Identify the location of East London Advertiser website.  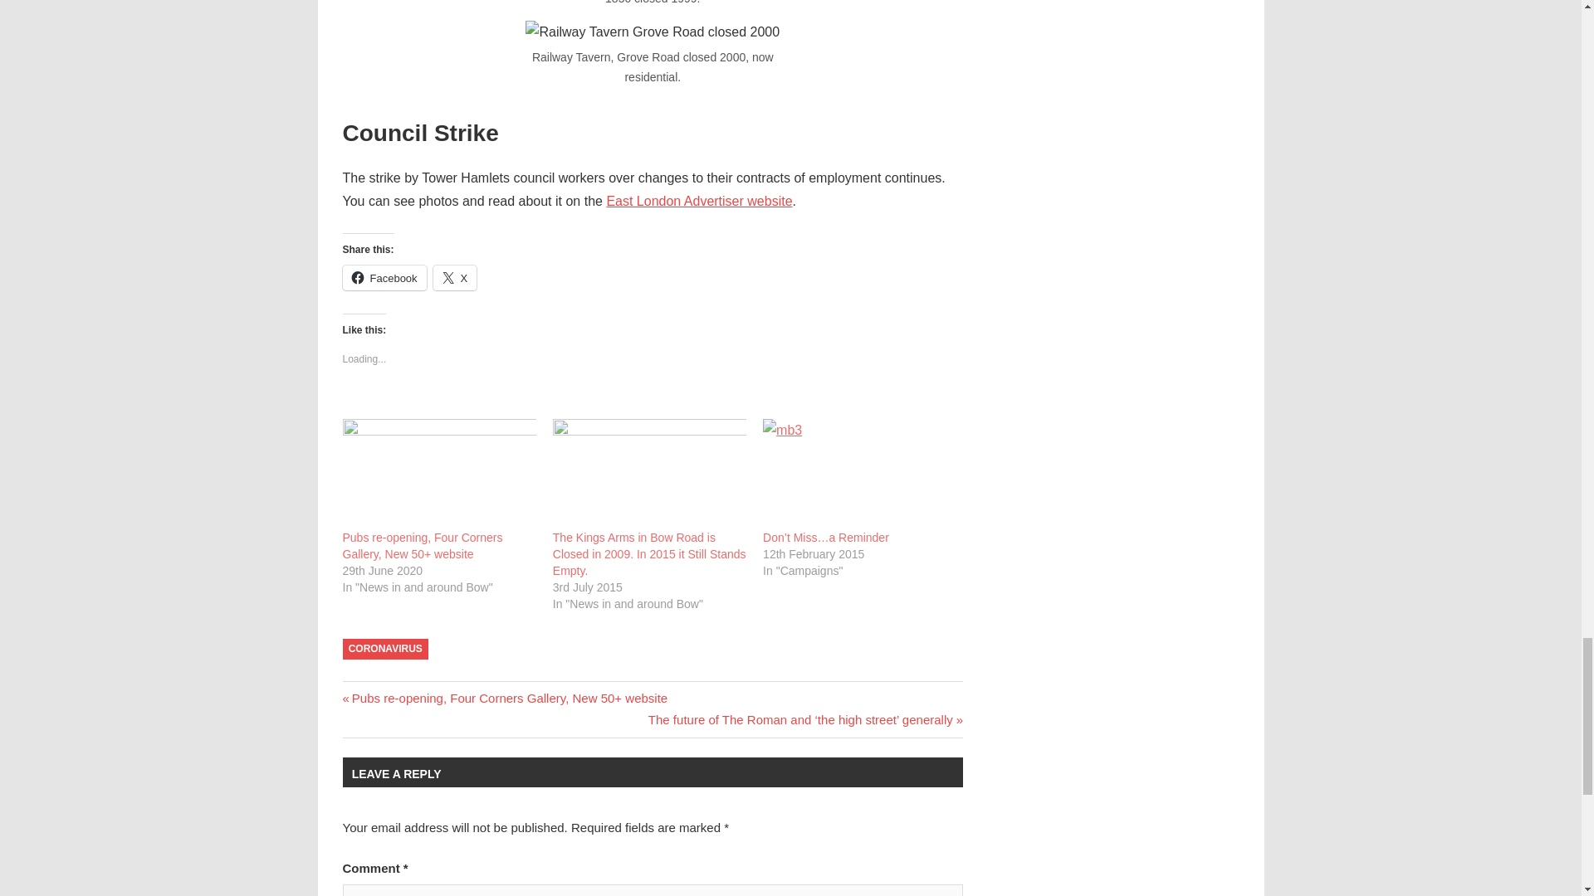
(699, 201).